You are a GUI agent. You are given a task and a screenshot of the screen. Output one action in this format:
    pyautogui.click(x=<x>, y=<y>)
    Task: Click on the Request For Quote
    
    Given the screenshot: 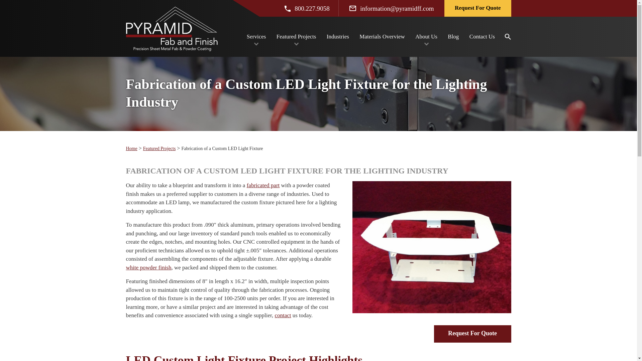 What is the action you would take?
    pyautogui.click(x=472, y=334)
    